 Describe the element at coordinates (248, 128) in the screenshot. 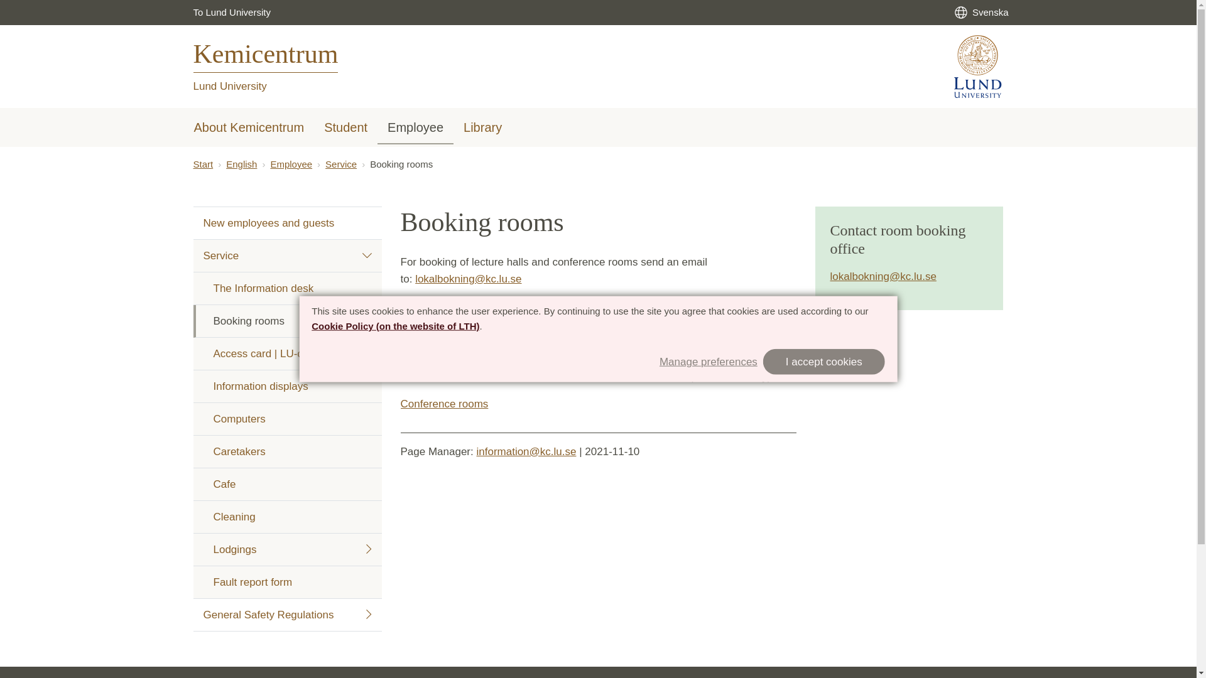

I see `About Kemicentrum` at that location.